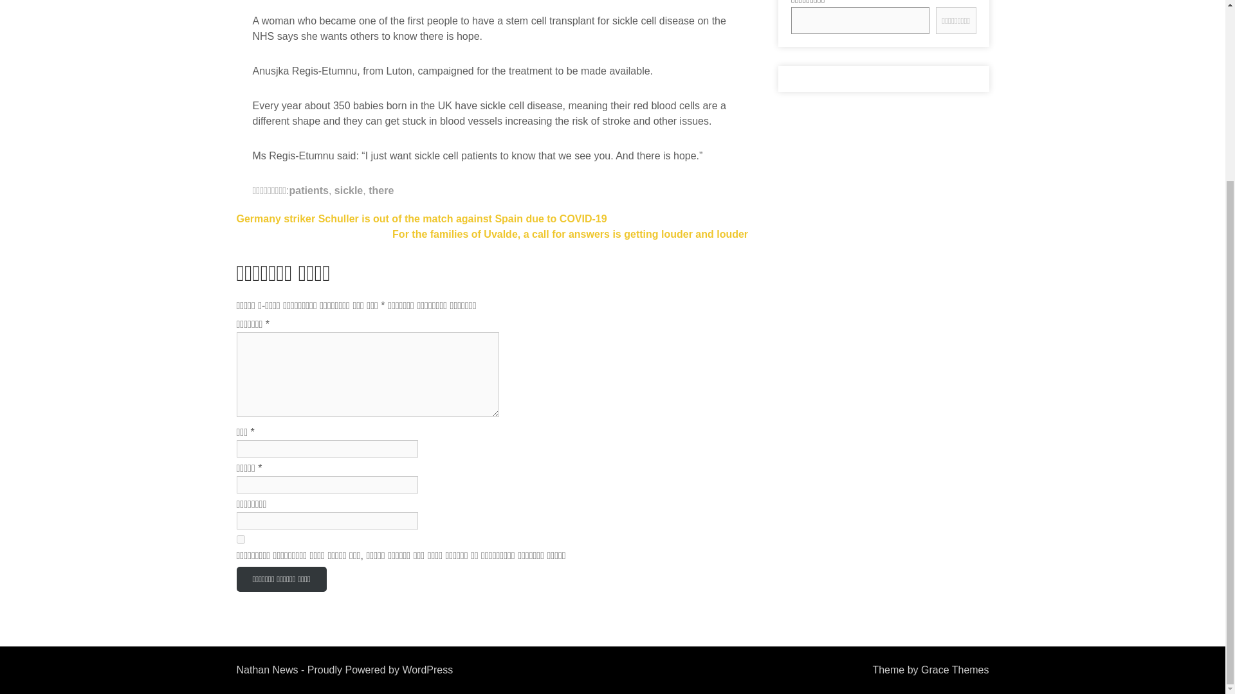 The height and width of the screenshot is (694, 1235). Describe the element at coordinates (309, 190) in the screenshot. I see `patients` at that location.